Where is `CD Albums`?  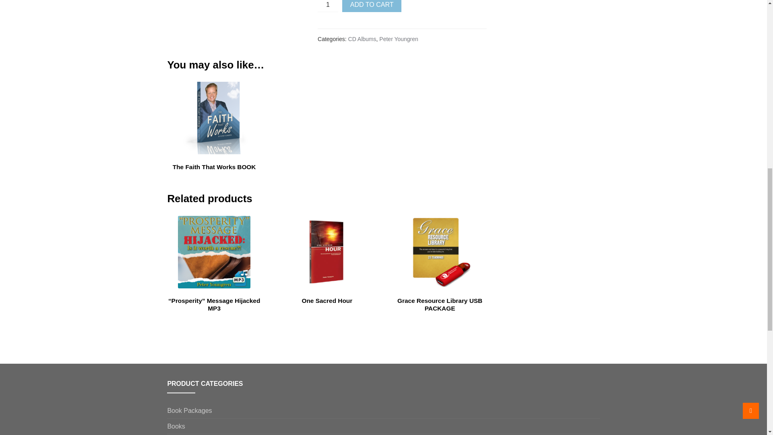
CD Albums is located at coordinates (183, 434).